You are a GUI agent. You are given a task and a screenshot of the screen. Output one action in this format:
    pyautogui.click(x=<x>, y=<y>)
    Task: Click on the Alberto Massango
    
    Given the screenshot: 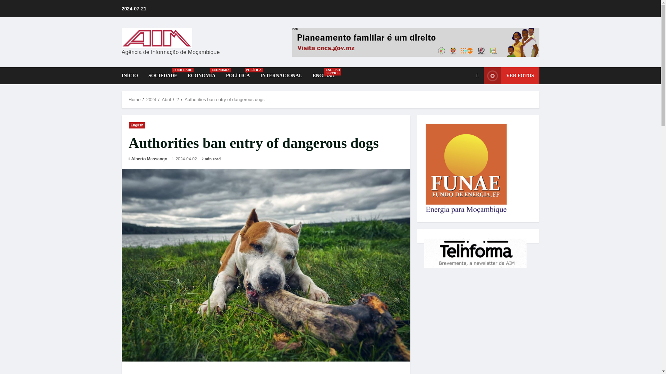 What is the action you would take?
    pyautogui.click(x=149, y=159)
    